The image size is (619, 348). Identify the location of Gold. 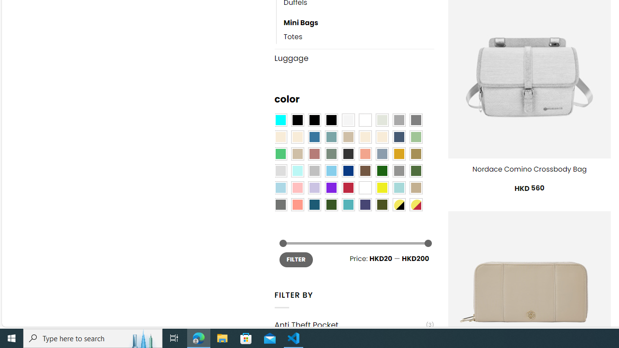
(398, 154).